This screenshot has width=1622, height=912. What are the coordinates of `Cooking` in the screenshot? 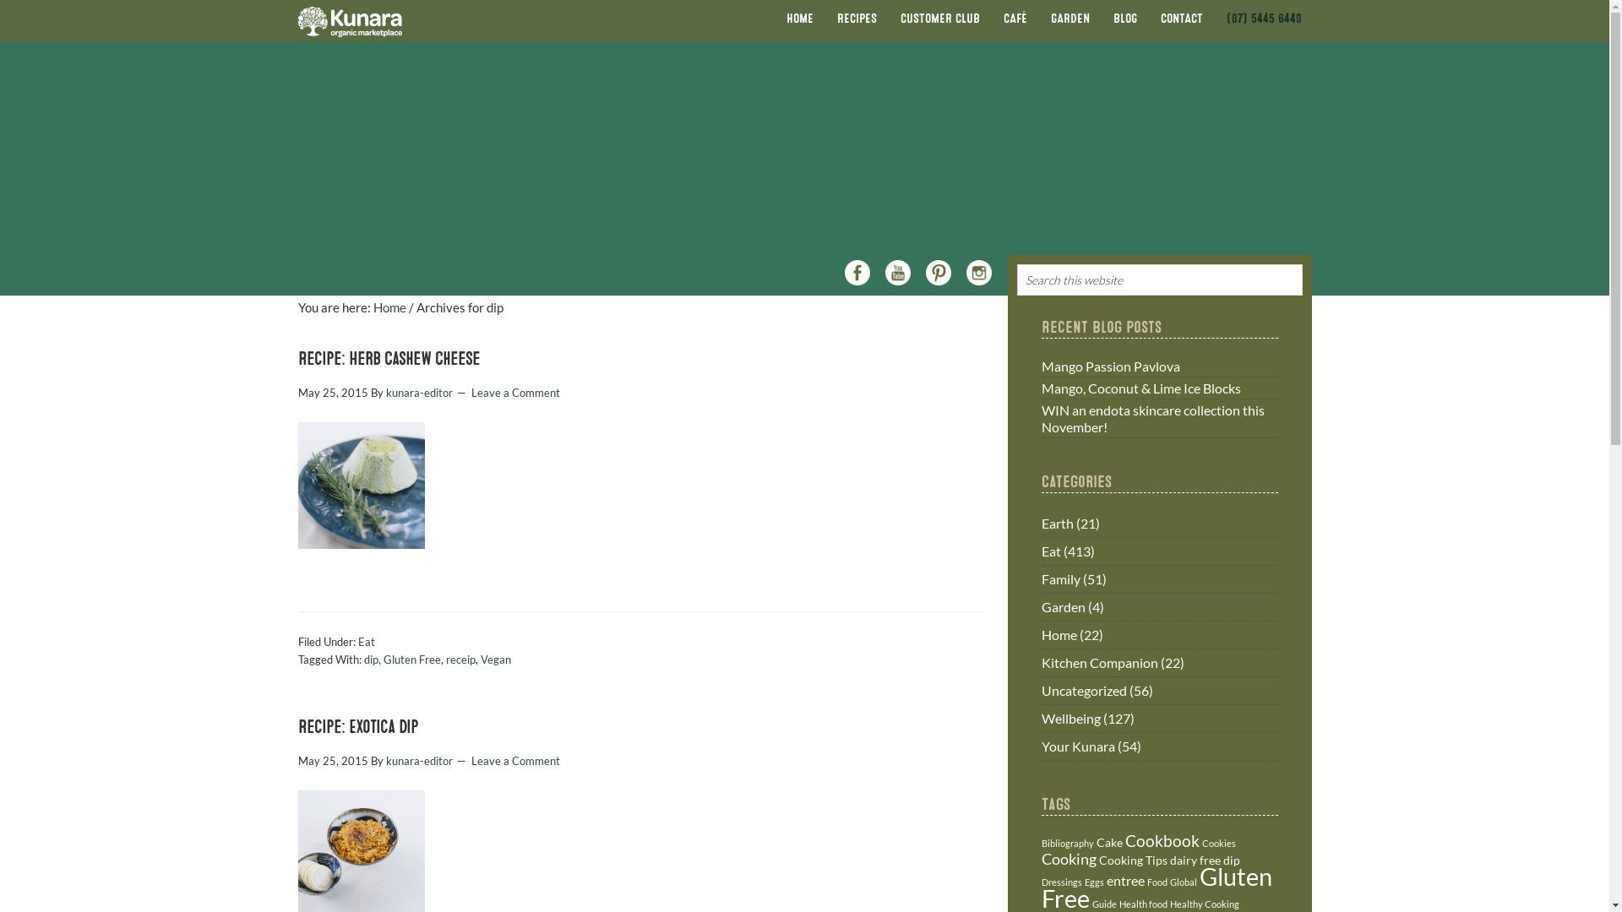 It's located at (1068, 859).